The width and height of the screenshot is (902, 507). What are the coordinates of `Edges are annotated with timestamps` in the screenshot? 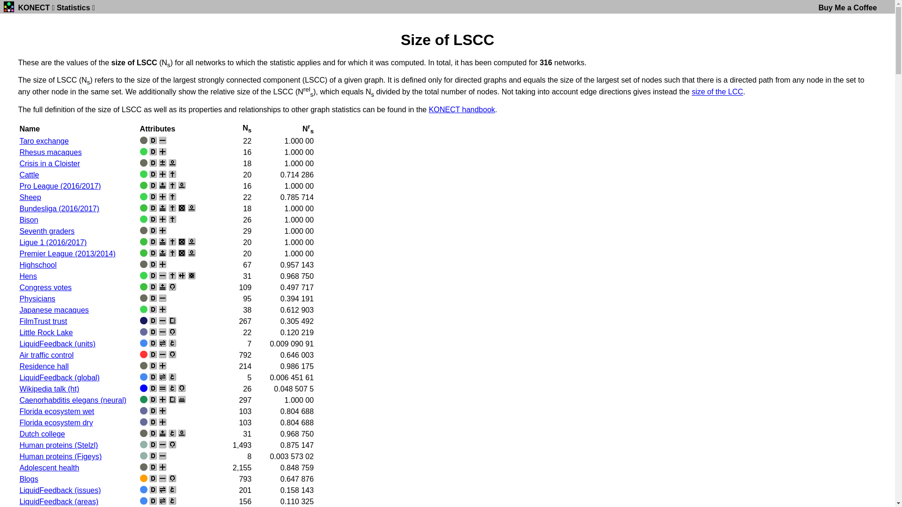 It's located at (172, 433).